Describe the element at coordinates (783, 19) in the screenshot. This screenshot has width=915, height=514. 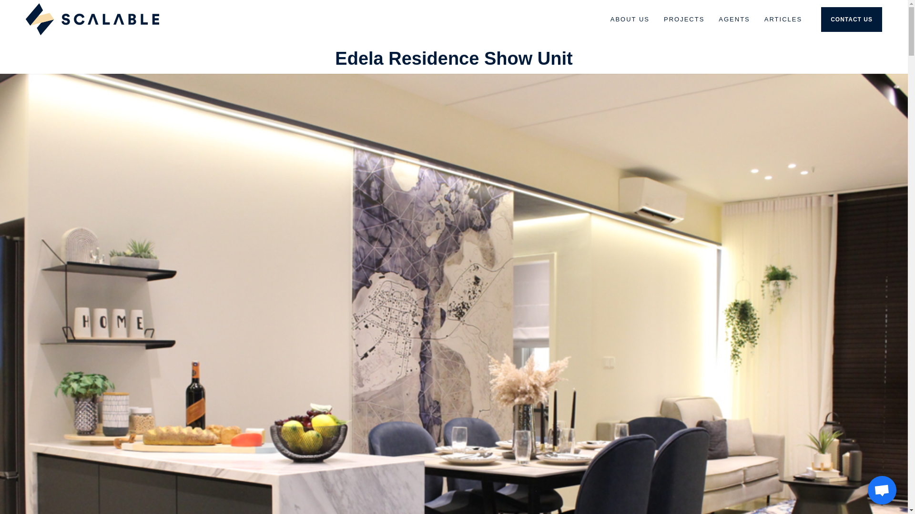
I see `ARTICLES` at that location.